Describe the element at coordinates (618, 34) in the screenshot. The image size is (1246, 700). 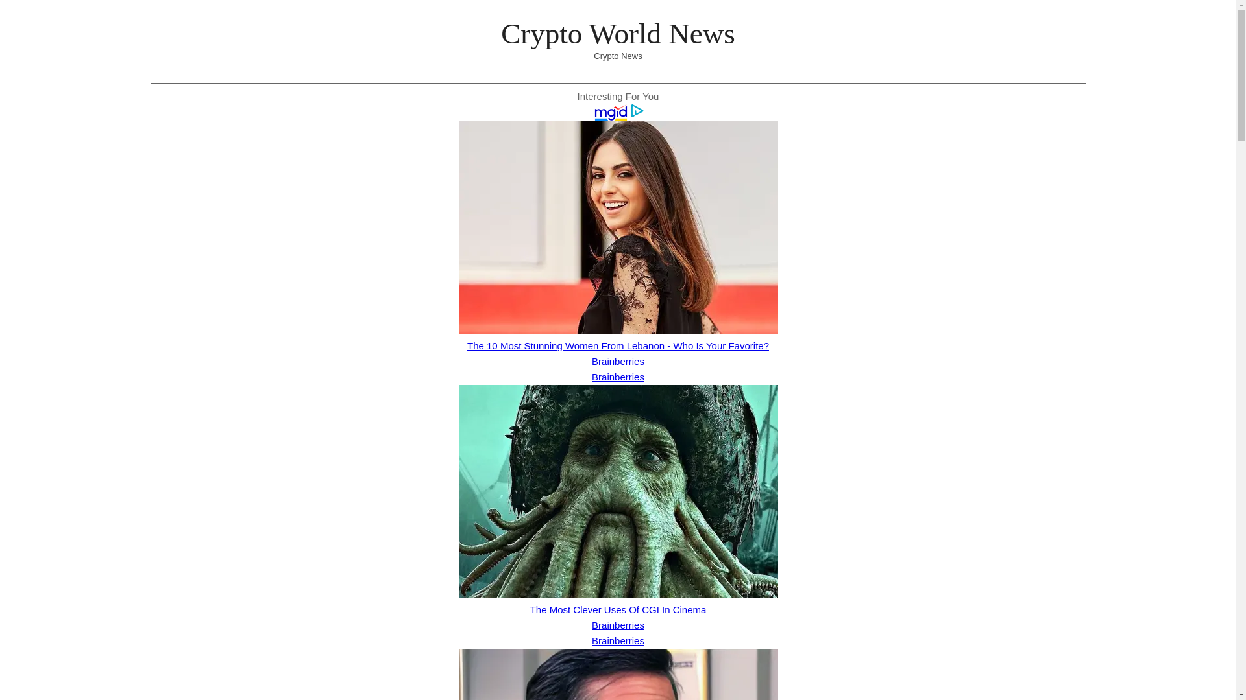
I see `Crypto World News` at that location.